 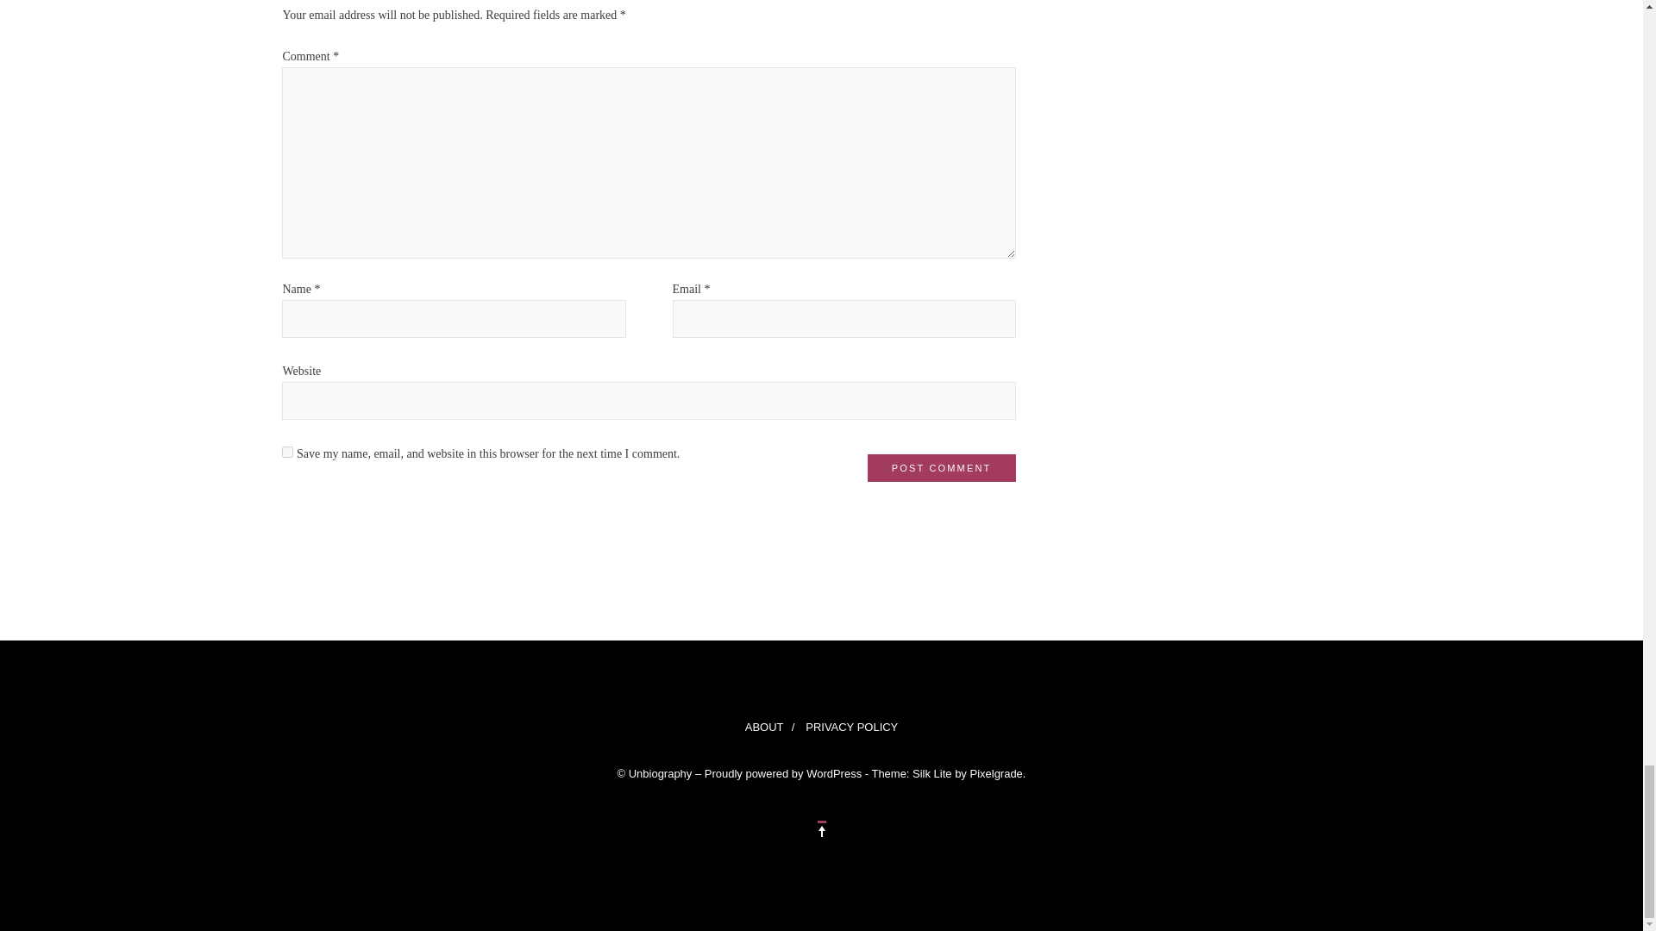 What do you see at coordinates (286, 452) in the screenshot?
I see `yes` at bounding box center [286, 452].